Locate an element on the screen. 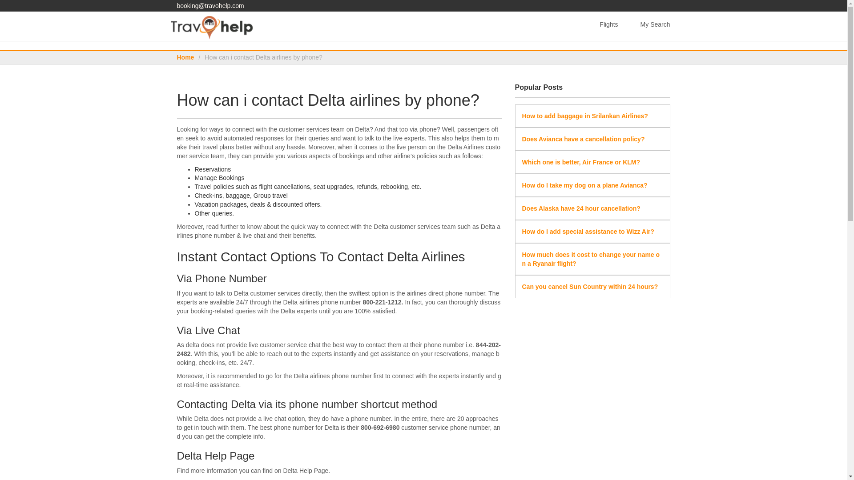 The image size is (854, 480). Does Avianca have a cancellation policy? is located at coordinates (583, 139).